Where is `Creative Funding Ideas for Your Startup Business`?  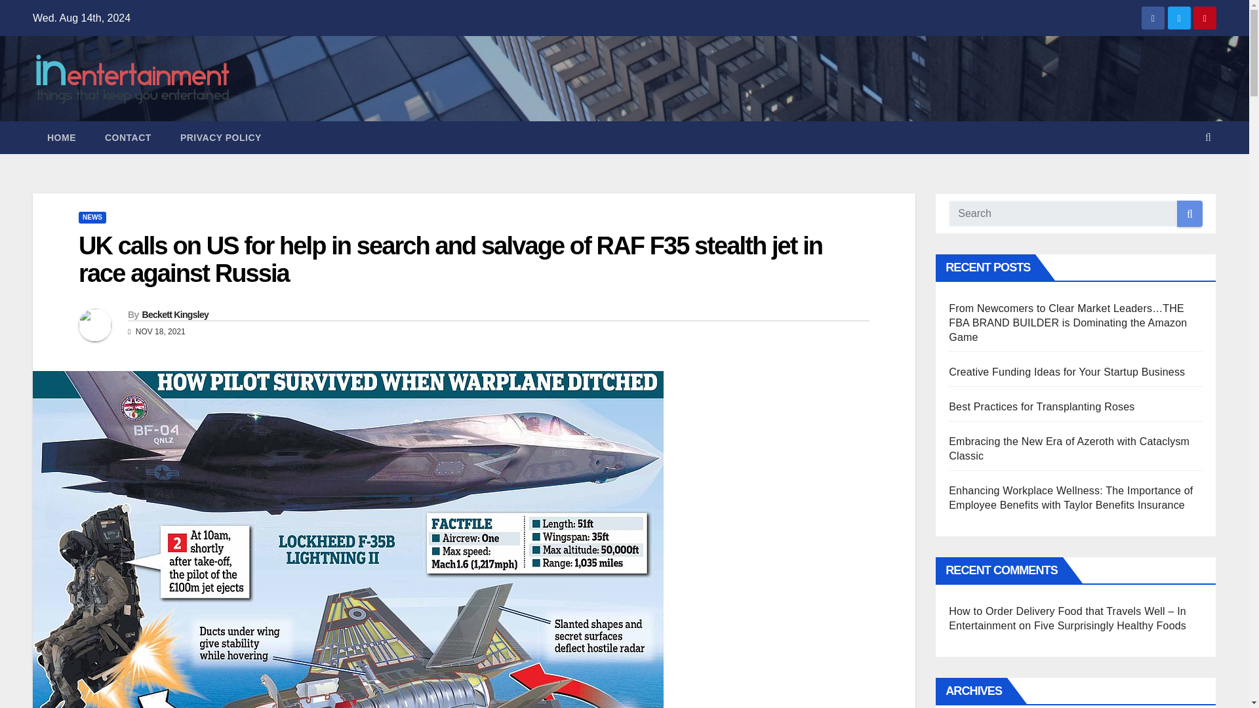 Creative Funding Ideas for Your Startup Business is located at coordinates (1066, 372).